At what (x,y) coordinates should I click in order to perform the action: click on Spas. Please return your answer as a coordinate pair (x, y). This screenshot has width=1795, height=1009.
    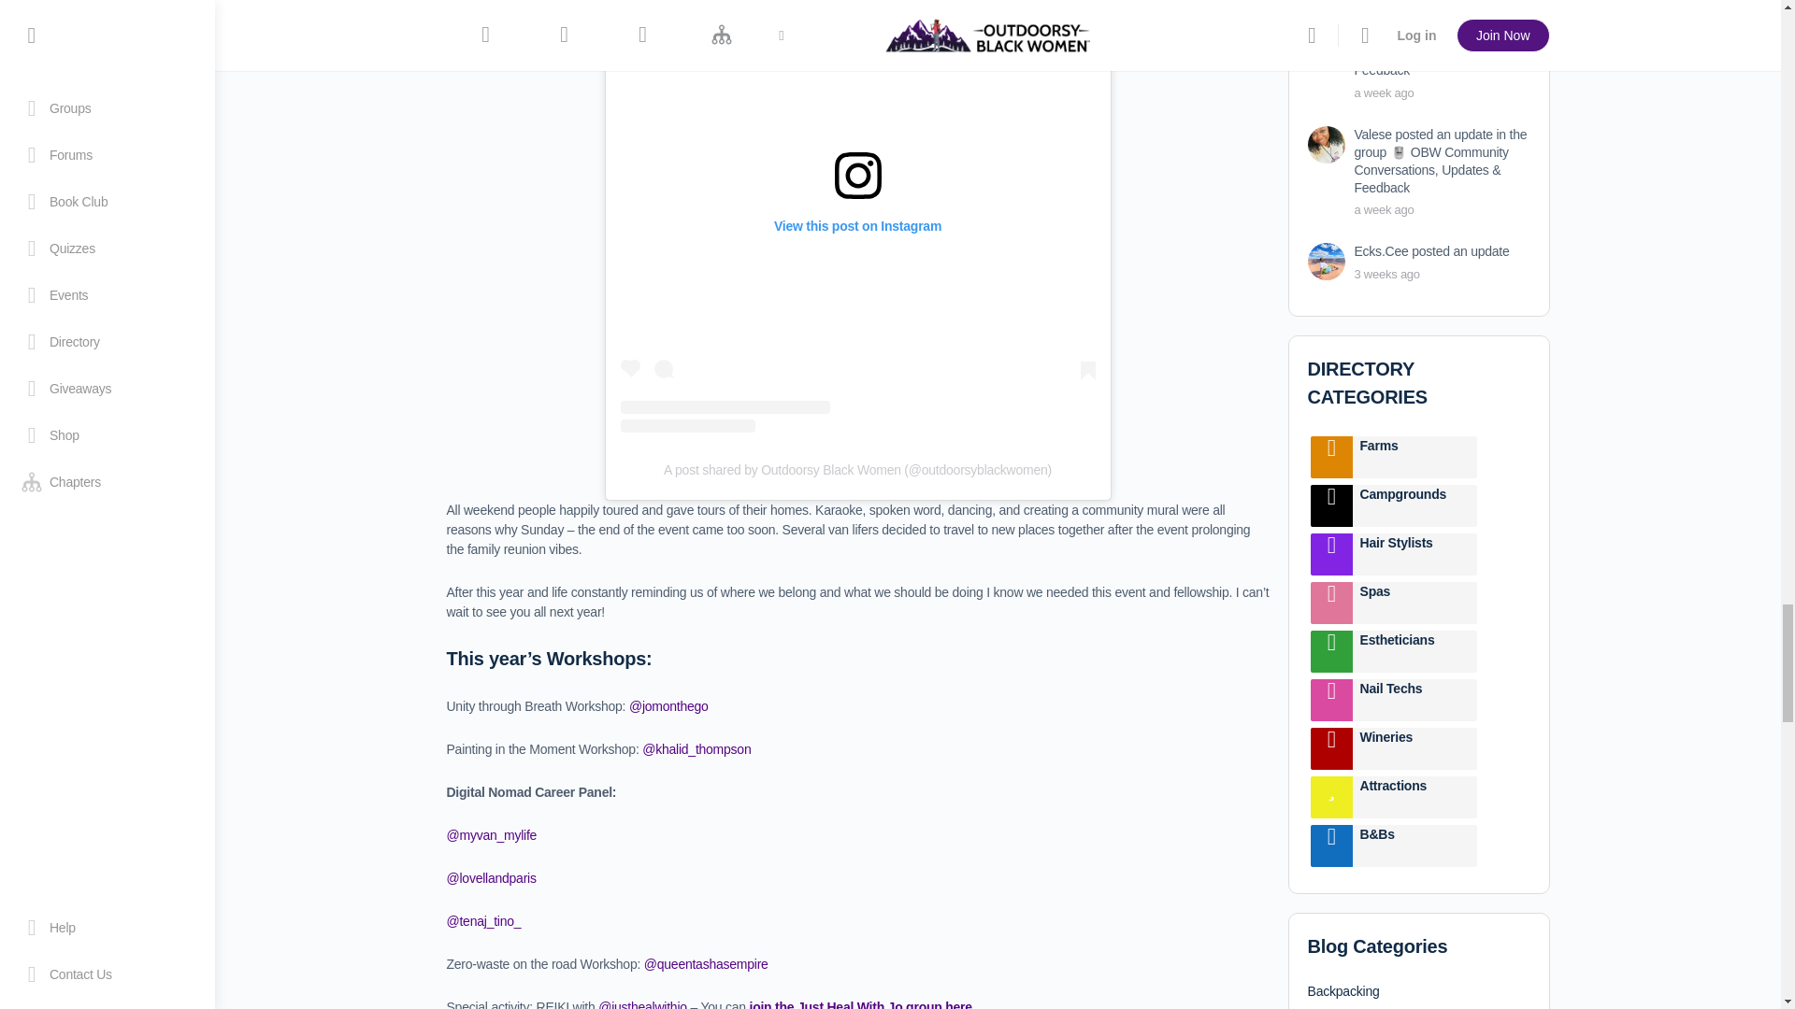
    Looking at the image, I should click on (1331, 604).